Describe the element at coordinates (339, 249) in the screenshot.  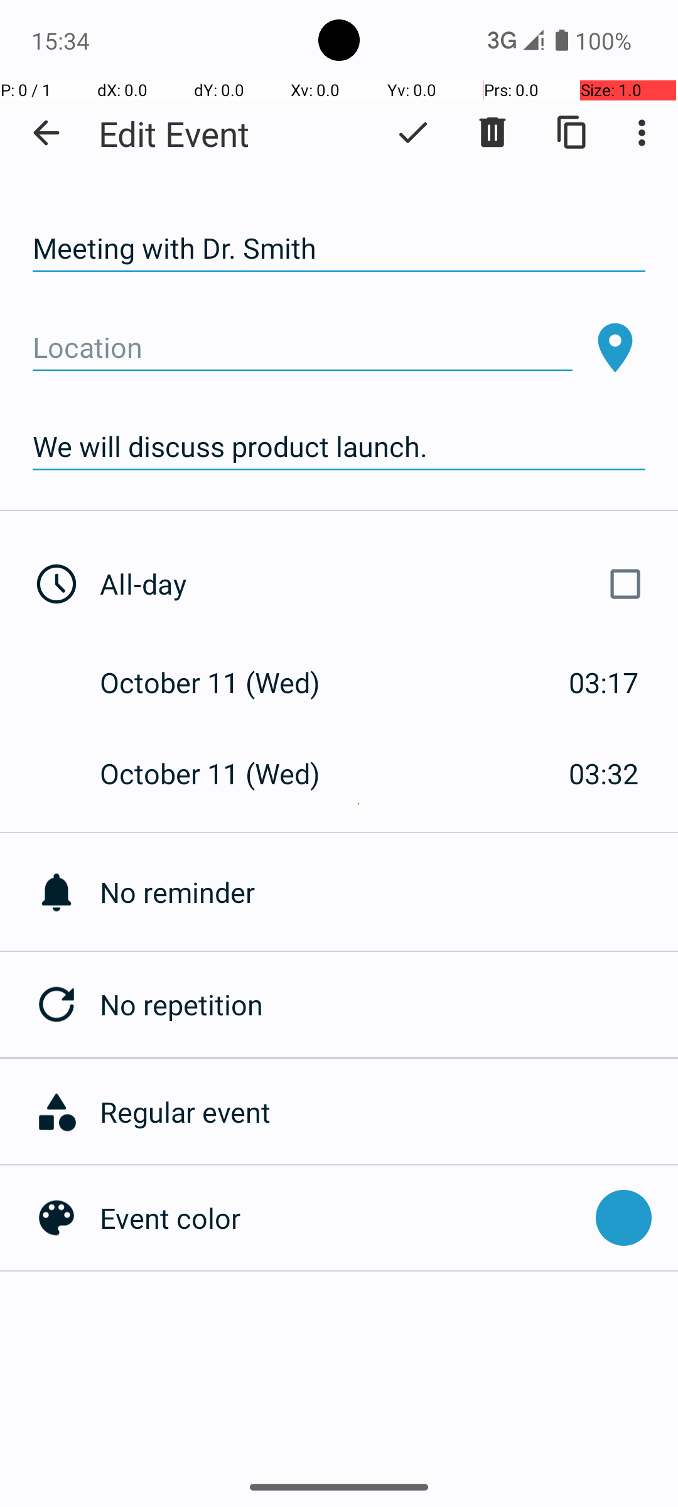
I see `Meeting with Dr. Smith` at that location.